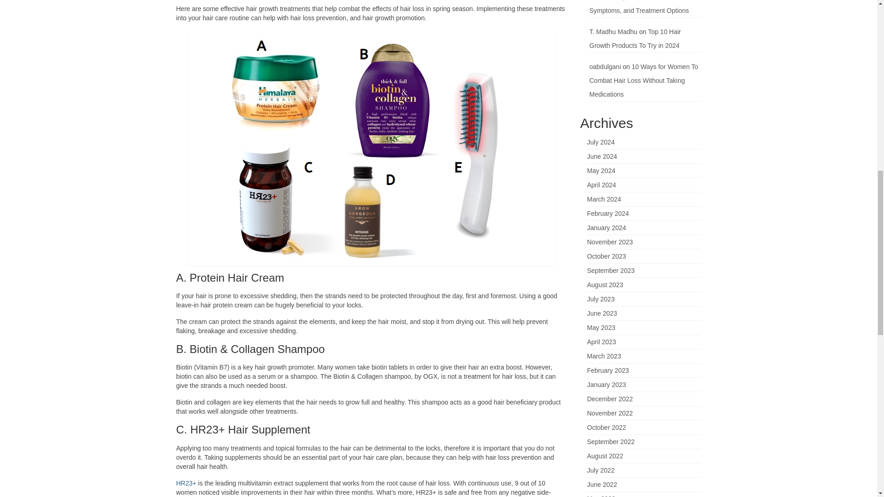 Image resolution: width=884 pixels, height=497 pixels. Describe the element at coordinates (602, 313) in the screenshot. I see `June 2023` at that location.